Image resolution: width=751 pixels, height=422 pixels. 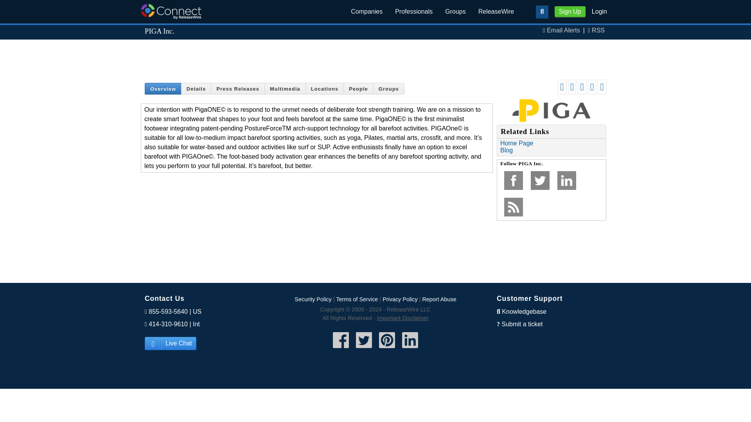 What do you see at coordinates (357, 299) in the screenshot?
I see `Terms of Service` at bounding box center [357, 299].